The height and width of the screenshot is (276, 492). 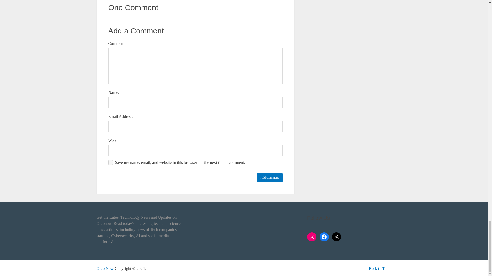 What do you see at coordinates (110, 163) in the screenshot?
I see `yes` at bounding box center [110, 163].